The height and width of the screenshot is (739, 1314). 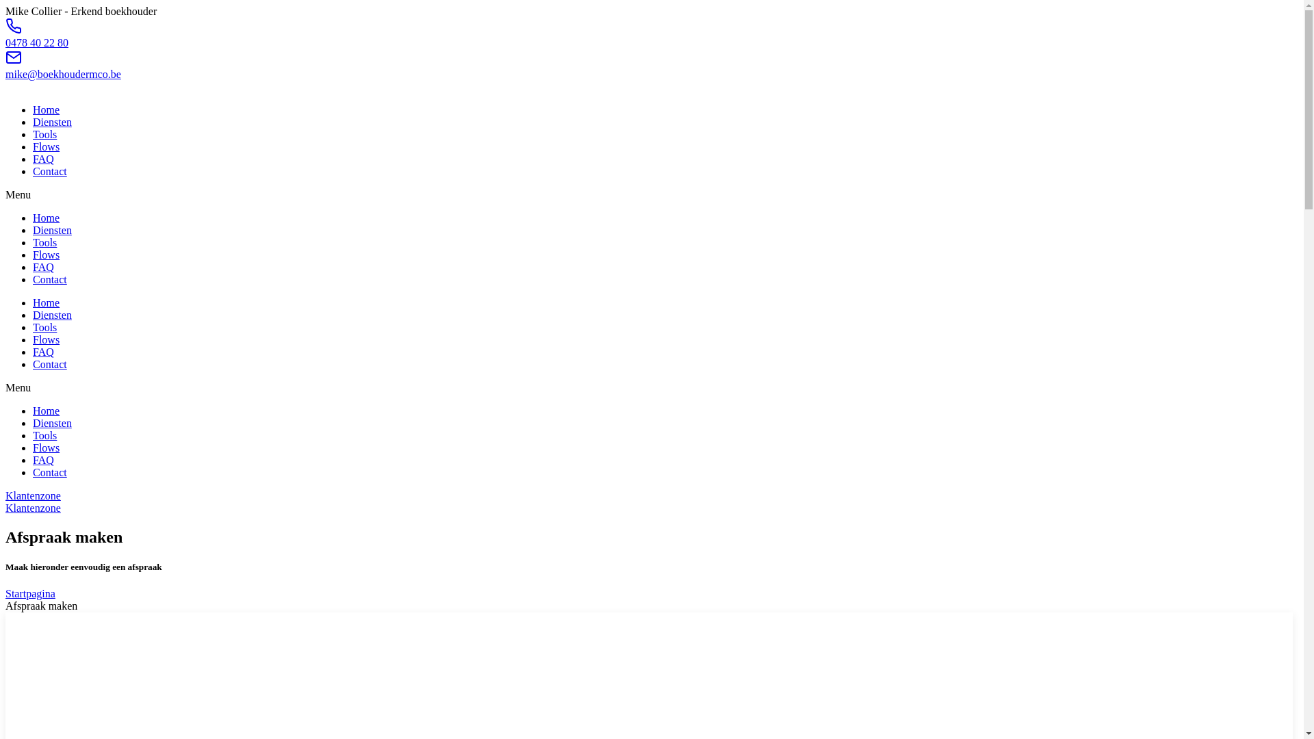 I want to click on mike@boekhoudermco.be, so click(x=63, y=74).